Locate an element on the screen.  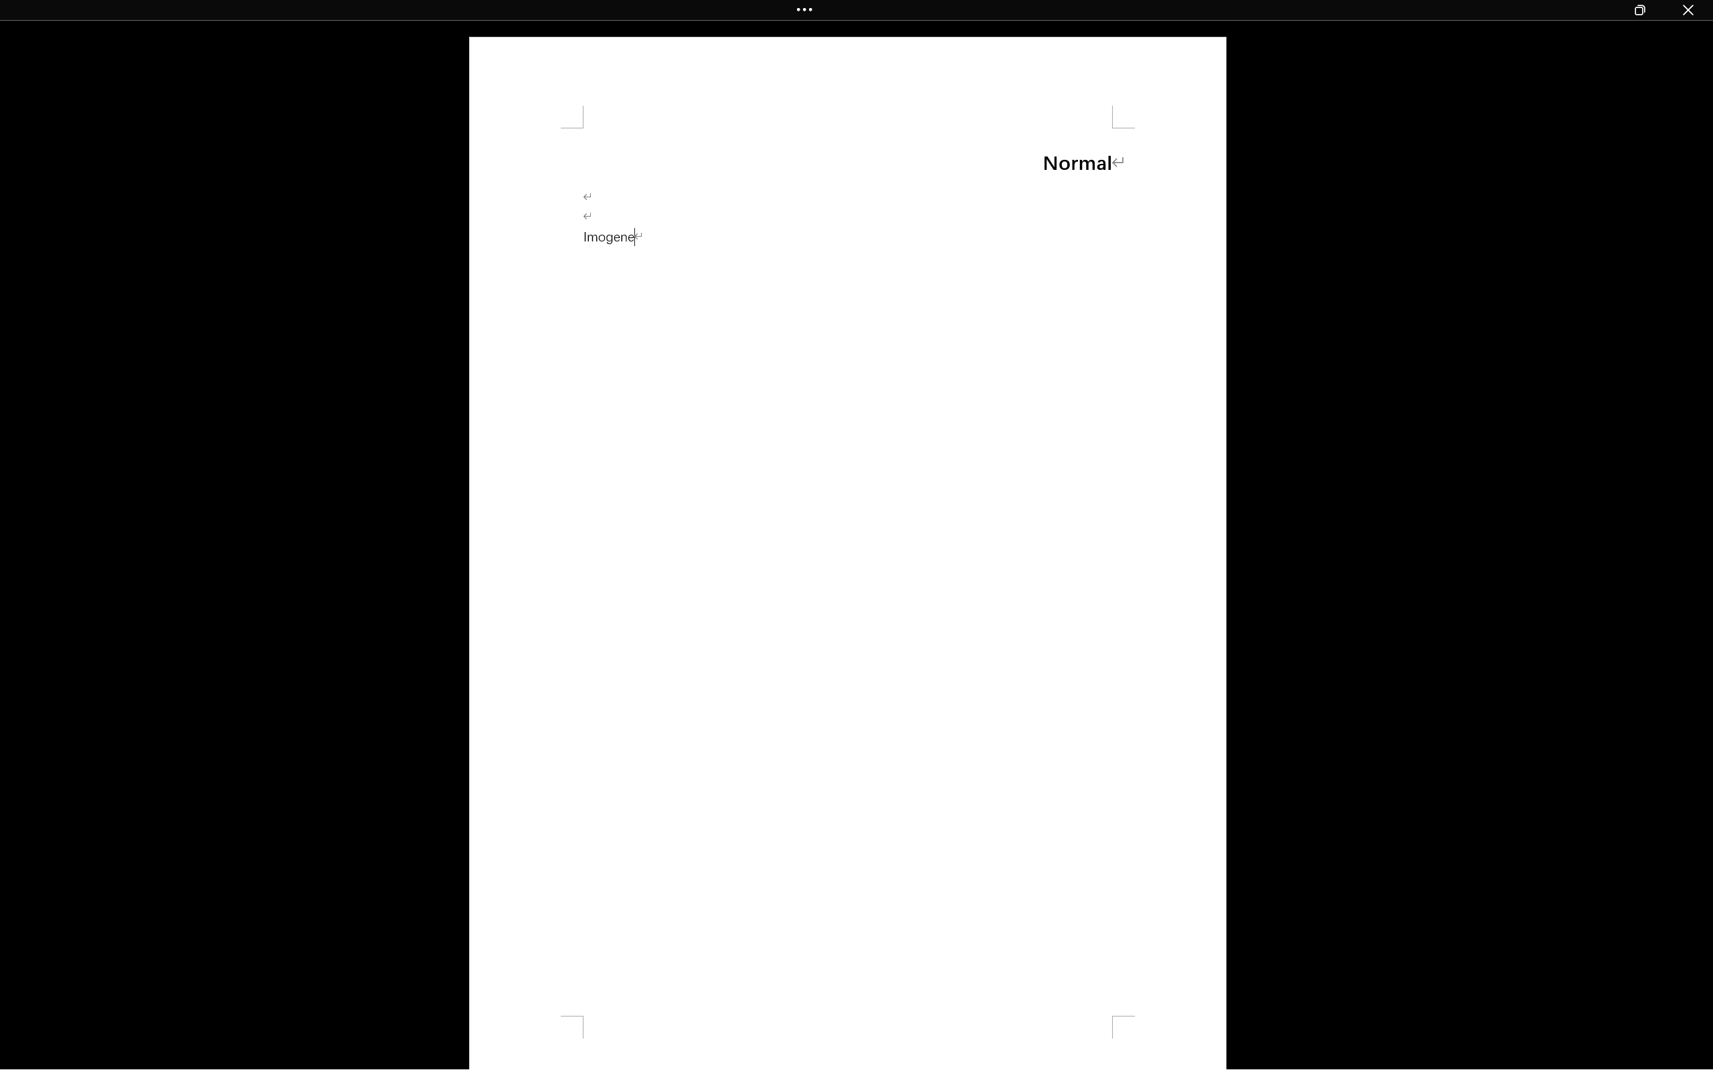
Learn More is located at coordinates (434, 77).